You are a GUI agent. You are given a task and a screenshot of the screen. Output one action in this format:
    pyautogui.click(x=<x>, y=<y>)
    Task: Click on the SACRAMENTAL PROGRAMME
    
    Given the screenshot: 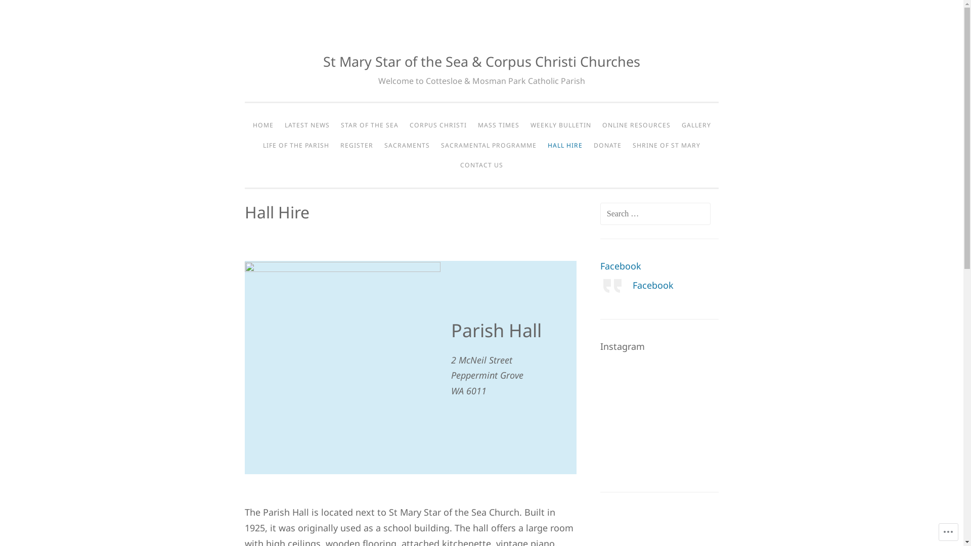 What is the action you would take?
    pyautogui.click(x=489, y=146)
    